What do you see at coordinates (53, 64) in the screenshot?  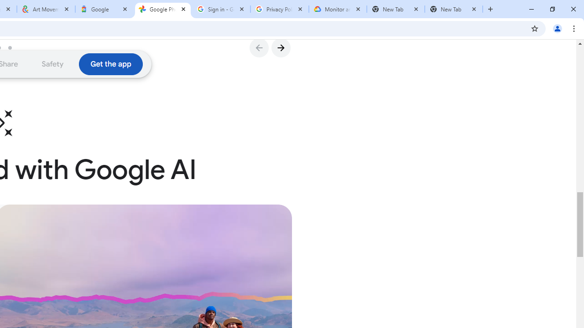 I see `Go to section: Safety` at bounding box center [53, 64].